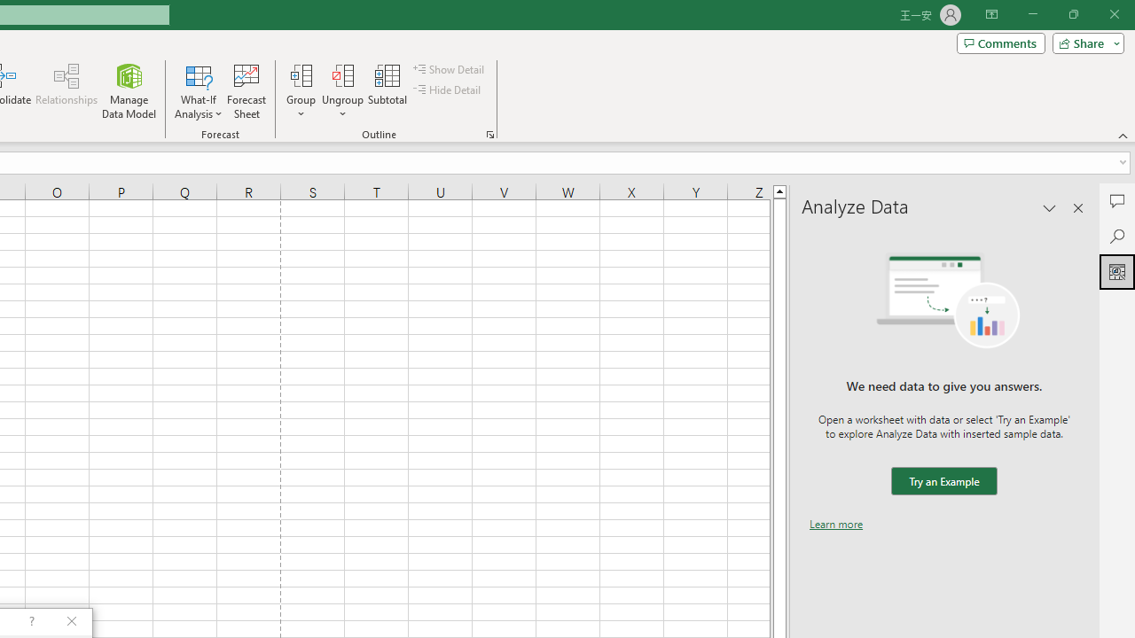 The image size is (1135, 638). I want to click on Analyze Data, so click(1117, 271).